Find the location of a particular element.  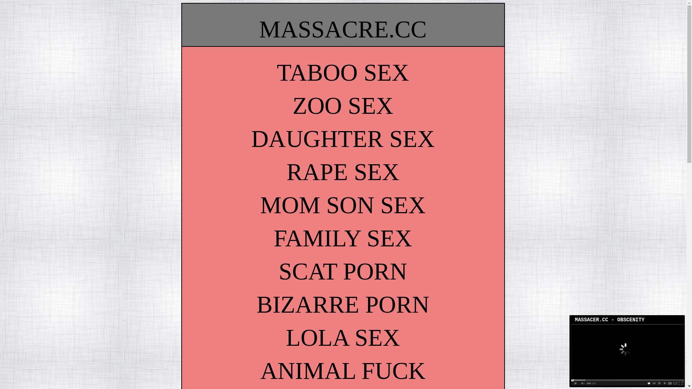

TABOO SEX is located at coordinates (343, 73).